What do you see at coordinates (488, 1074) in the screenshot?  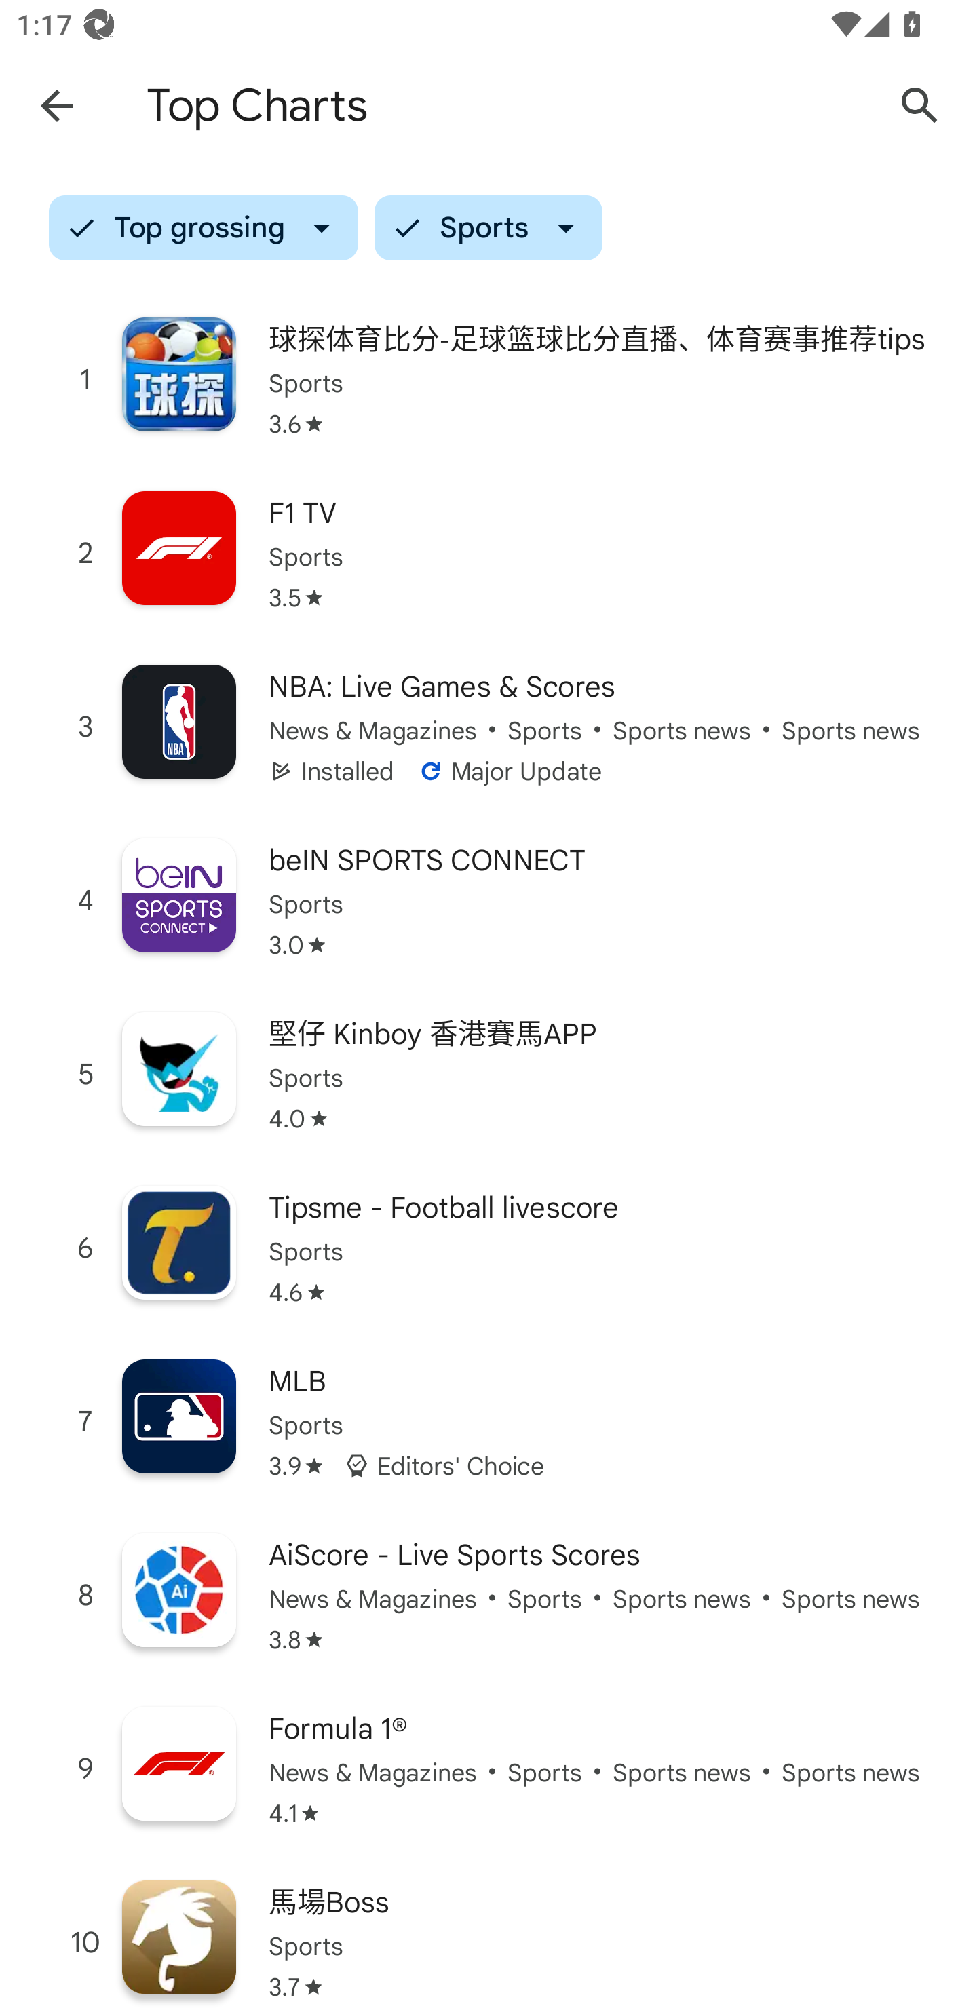 I see `5 堅仔 Kinboy 香港賽馬APP
Sports
Star rating: 4.0
` at bounding box center [488, 1074].